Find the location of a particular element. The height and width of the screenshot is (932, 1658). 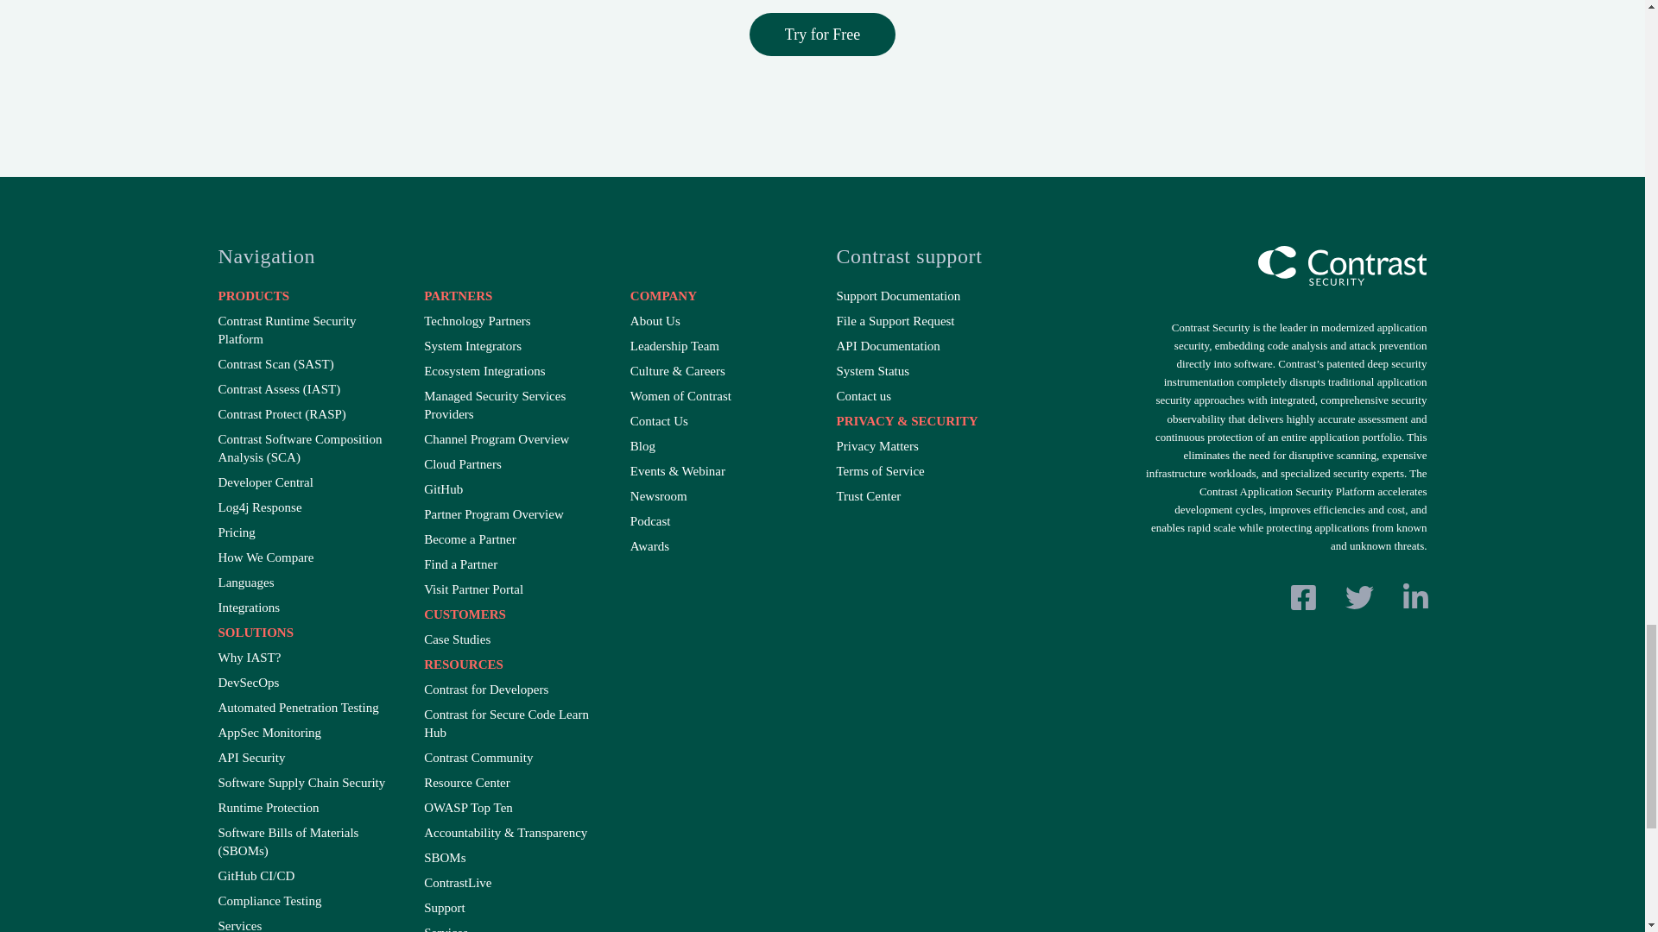

Languages is located at coordinates (306, 582).